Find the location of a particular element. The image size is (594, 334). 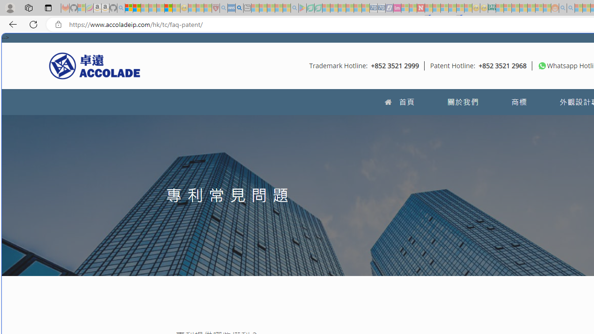

Microsoft Start - Sleeping is located at coordinates (579, 8).